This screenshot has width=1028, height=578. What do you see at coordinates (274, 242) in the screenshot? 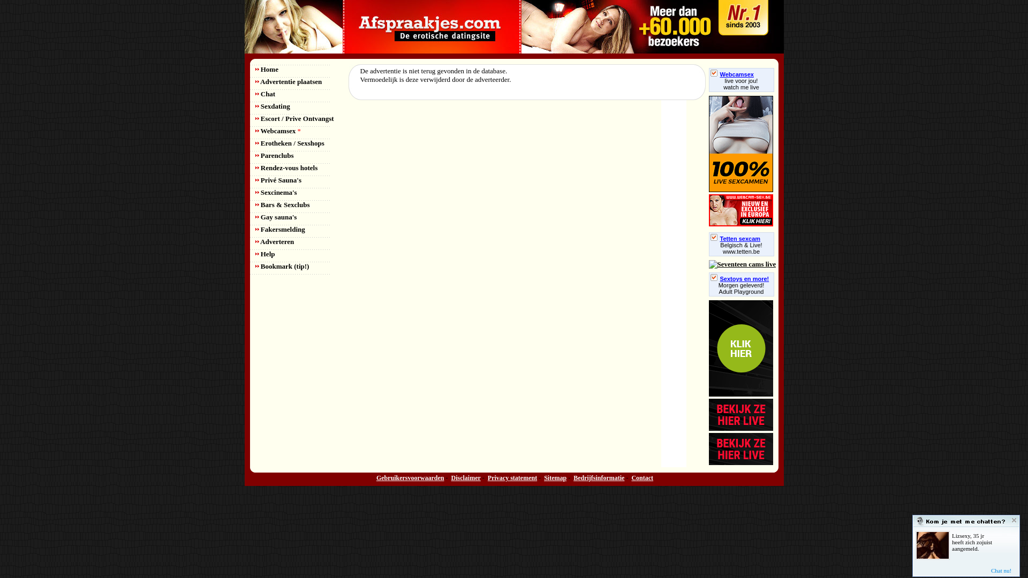
I see `Adverteren` at bounding box center [274, 242].